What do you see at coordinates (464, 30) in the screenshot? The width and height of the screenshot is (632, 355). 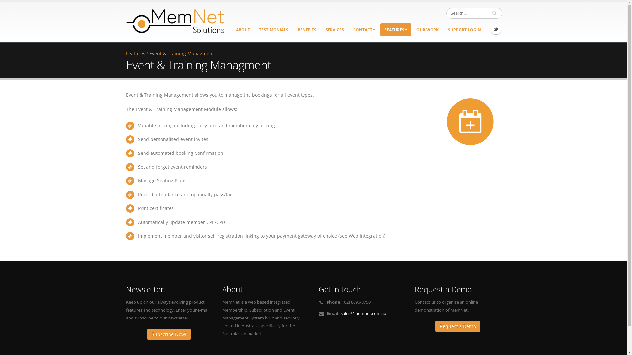 I see `SUPPORT LOGIN` at bounding box center [464, 30].